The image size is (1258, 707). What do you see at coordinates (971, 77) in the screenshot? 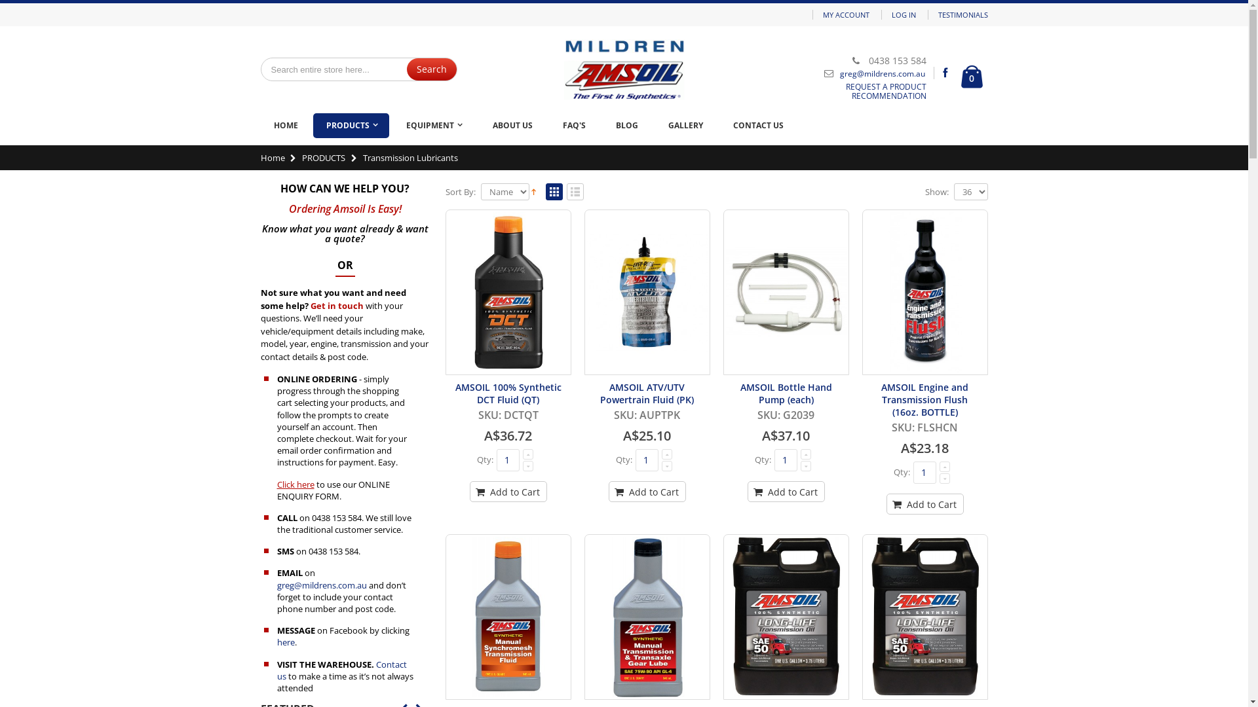
I see `0` at bounding box center [971, 77].